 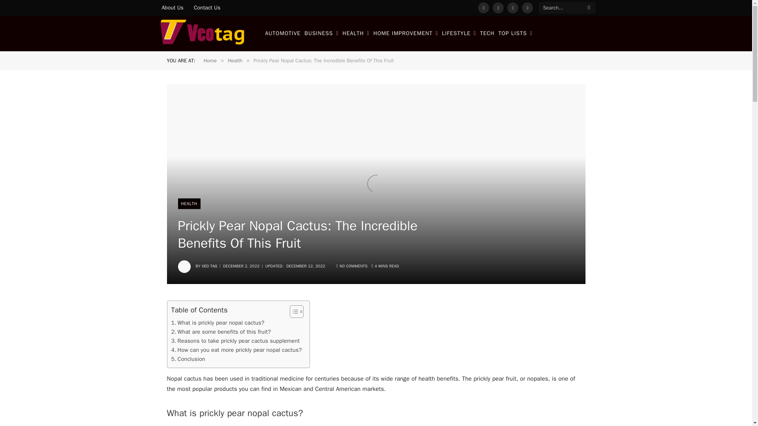 What do you see at coordinates (172, 8) in the screenshot?
I see `About Us` at bounding box center [172, 8].